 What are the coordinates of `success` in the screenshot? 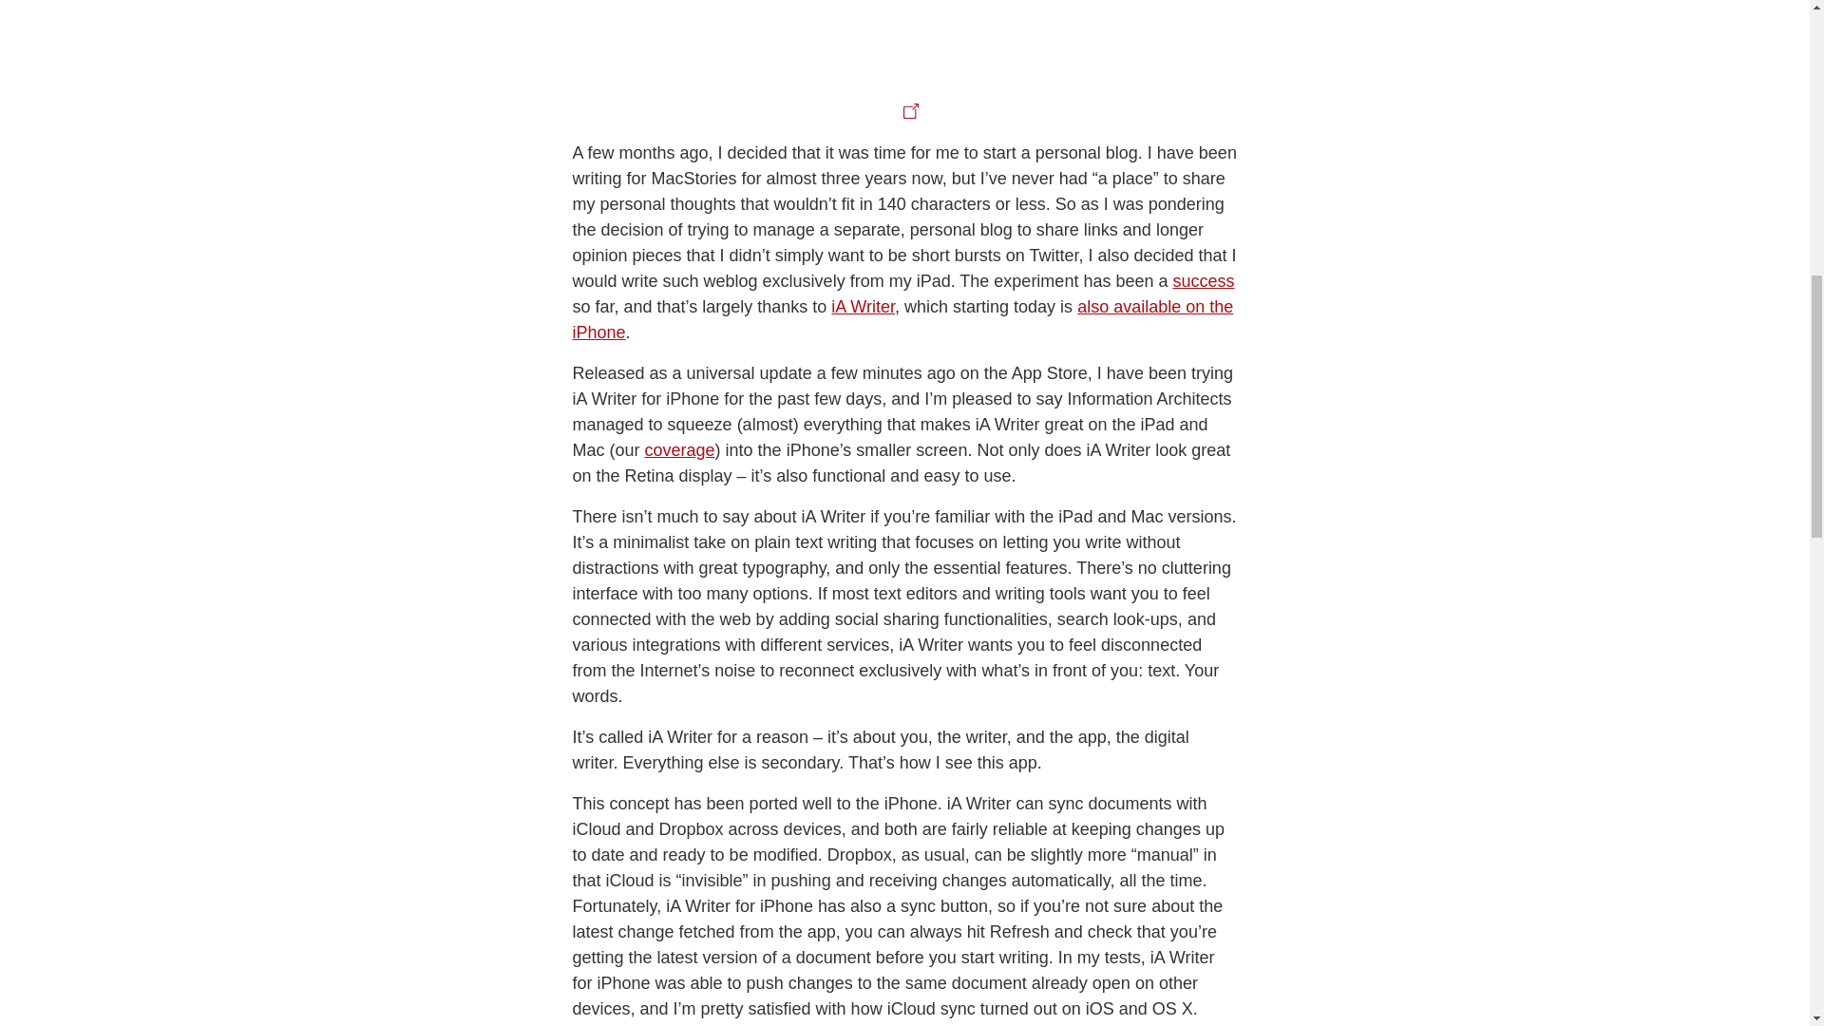 It's located at (1203, 163).